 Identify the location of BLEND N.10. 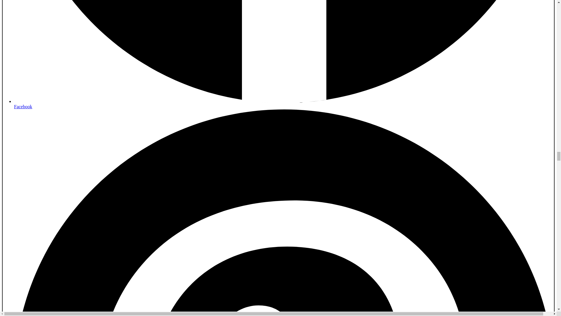
(39, 115).